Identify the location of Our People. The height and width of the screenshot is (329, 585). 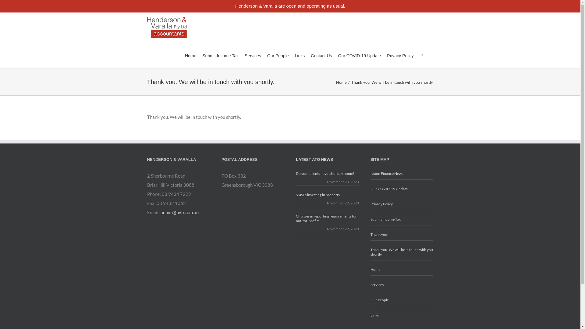
(278, 55).